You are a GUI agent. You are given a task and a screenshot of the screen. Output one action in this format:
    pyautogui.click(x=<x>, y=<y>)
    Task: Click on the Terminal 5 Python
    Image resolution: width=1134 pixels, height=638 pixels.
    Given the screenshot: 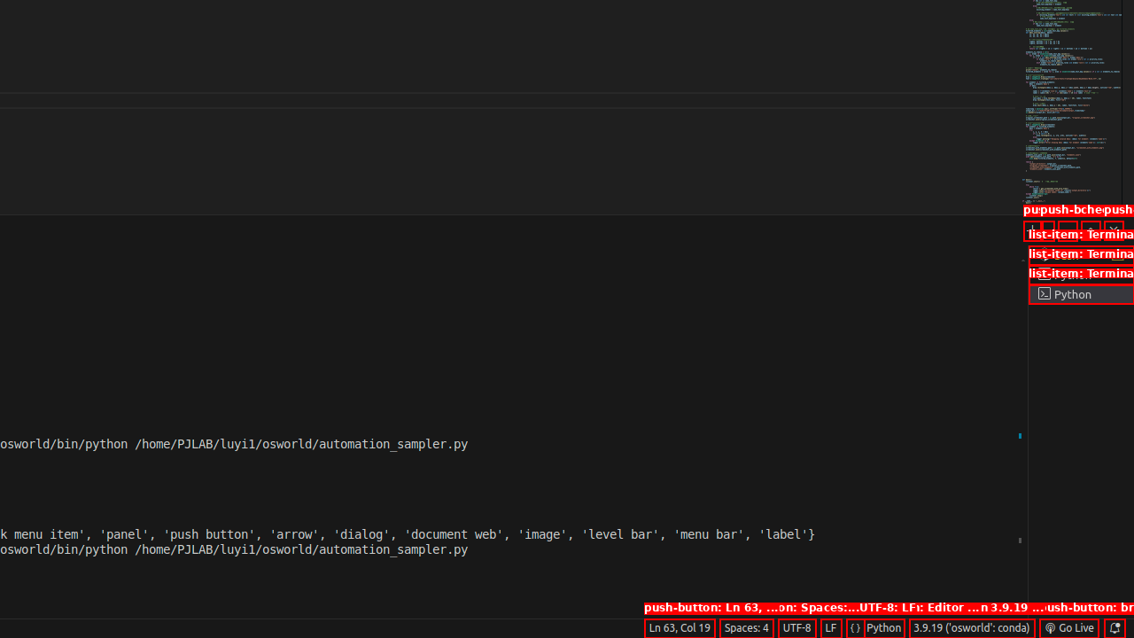 What is the action you would take?
    pyautogui.click(x=1081, y=294)
    